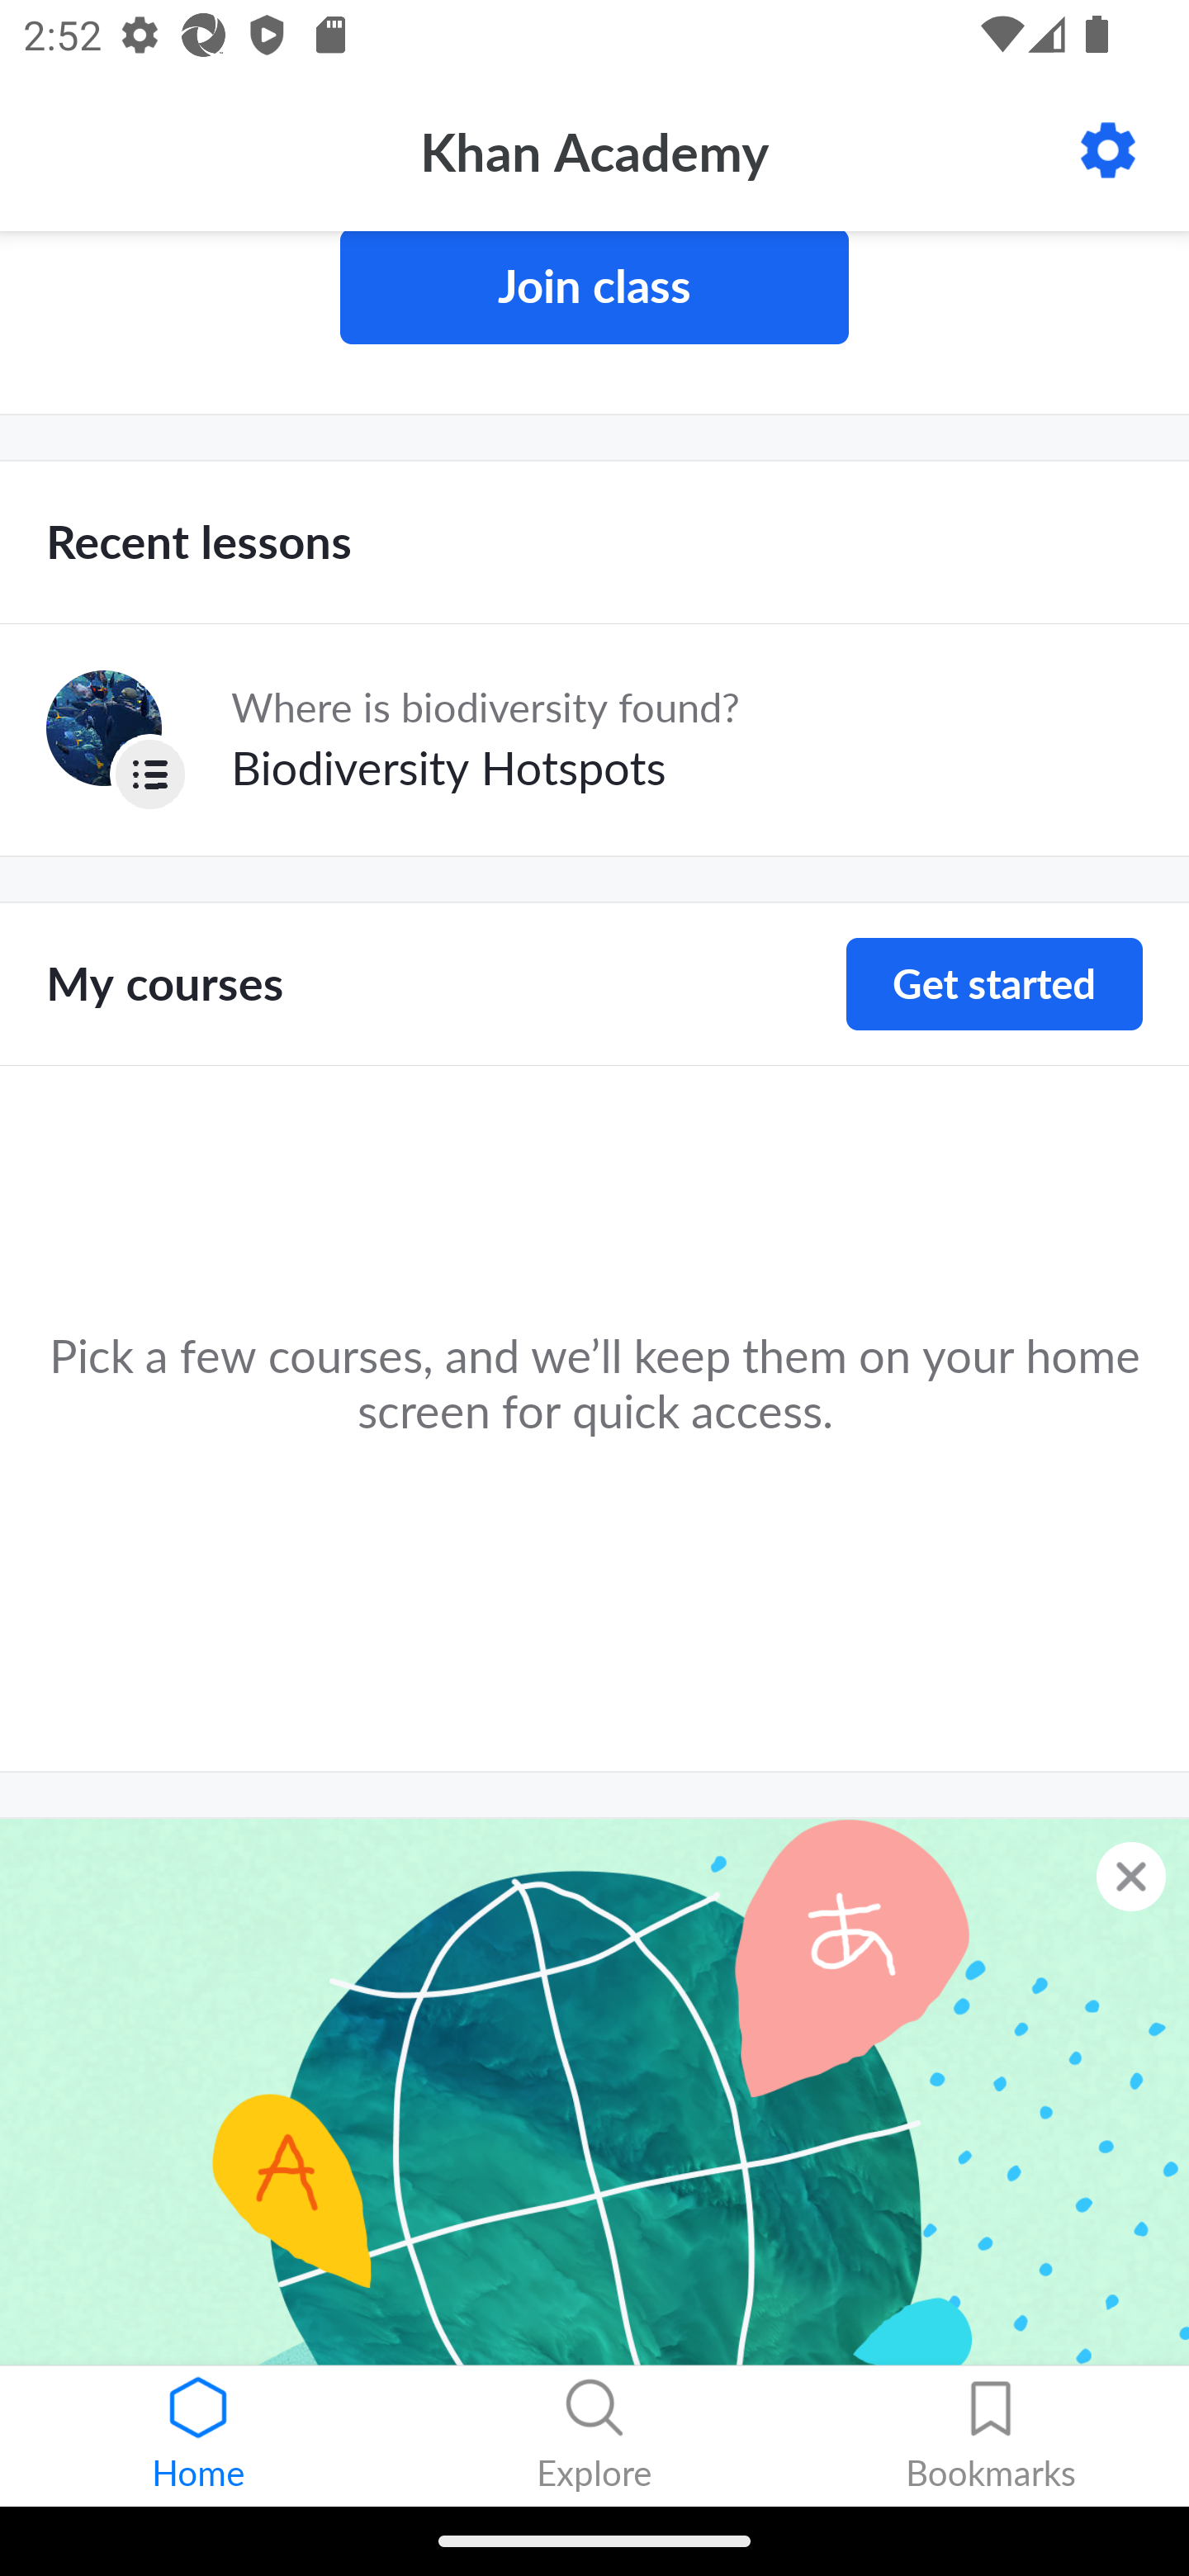 Image resolution: width=1189 pixels, height=2576 pixels. I want to click on Get started, so click(994, 984).